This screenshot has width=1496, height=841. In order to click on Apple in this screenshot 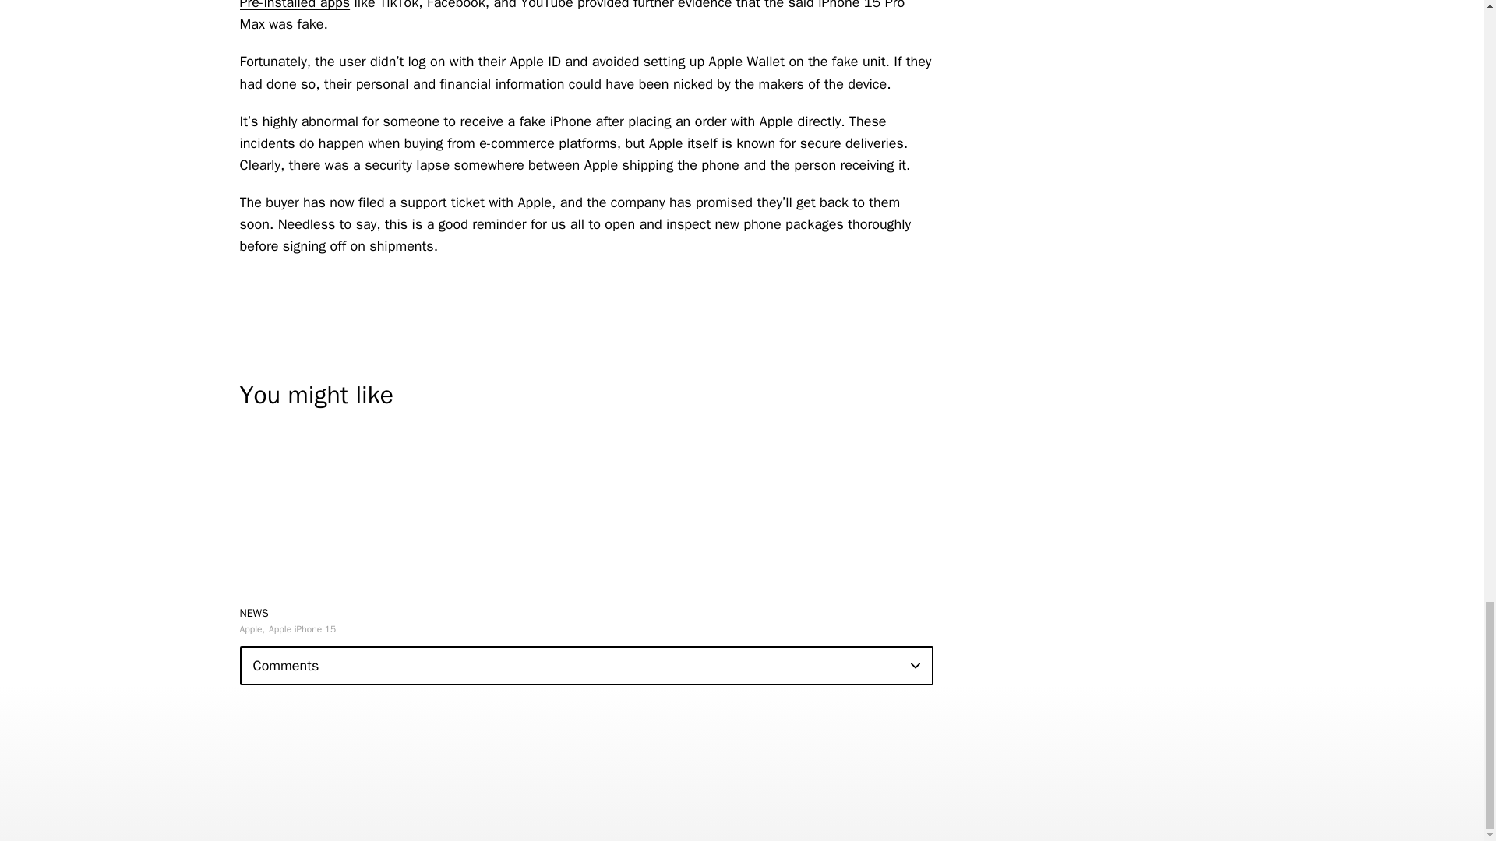, I will do `click(252, 629)`.